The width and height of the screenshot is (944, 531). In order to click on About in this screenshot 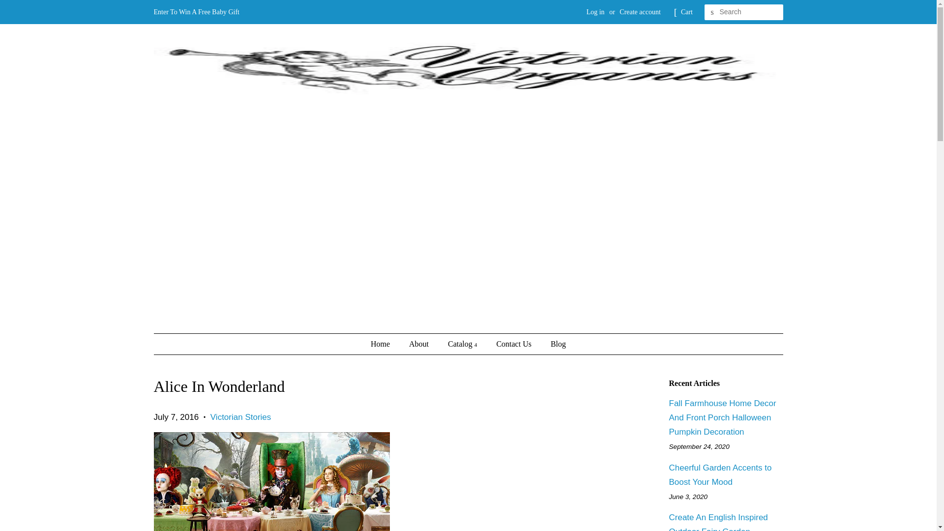, I will do `click(420, 344)`.